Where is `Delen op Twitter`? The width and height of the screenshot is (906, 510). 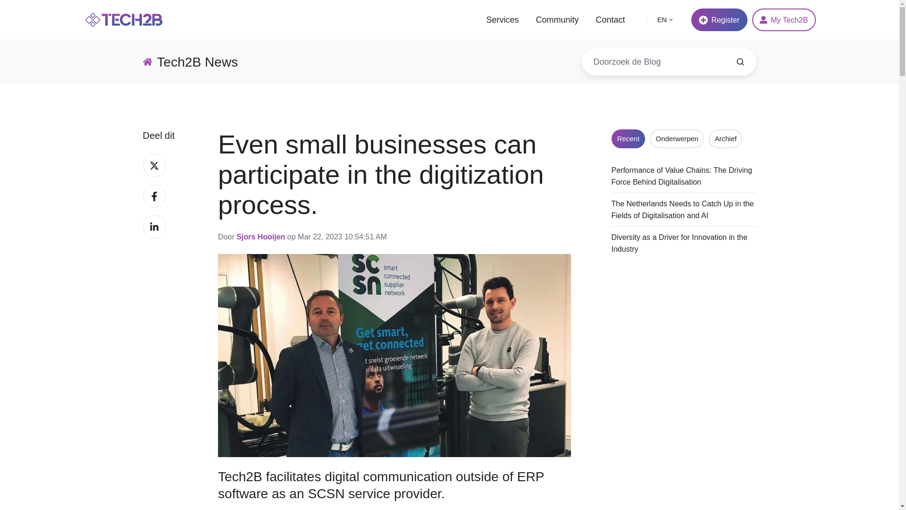 Delen op Twitter is located at coordinates (154, 165).